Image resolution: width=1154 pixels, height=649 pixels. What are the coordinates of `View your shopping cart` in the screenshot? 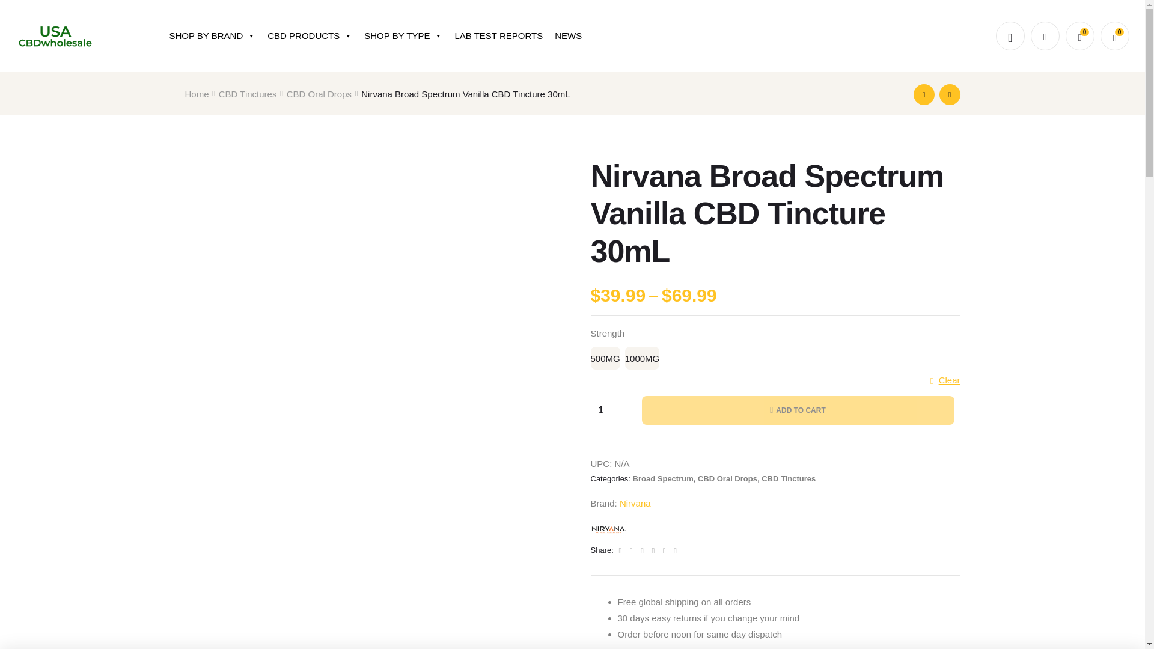 It's located at (1115, 36).